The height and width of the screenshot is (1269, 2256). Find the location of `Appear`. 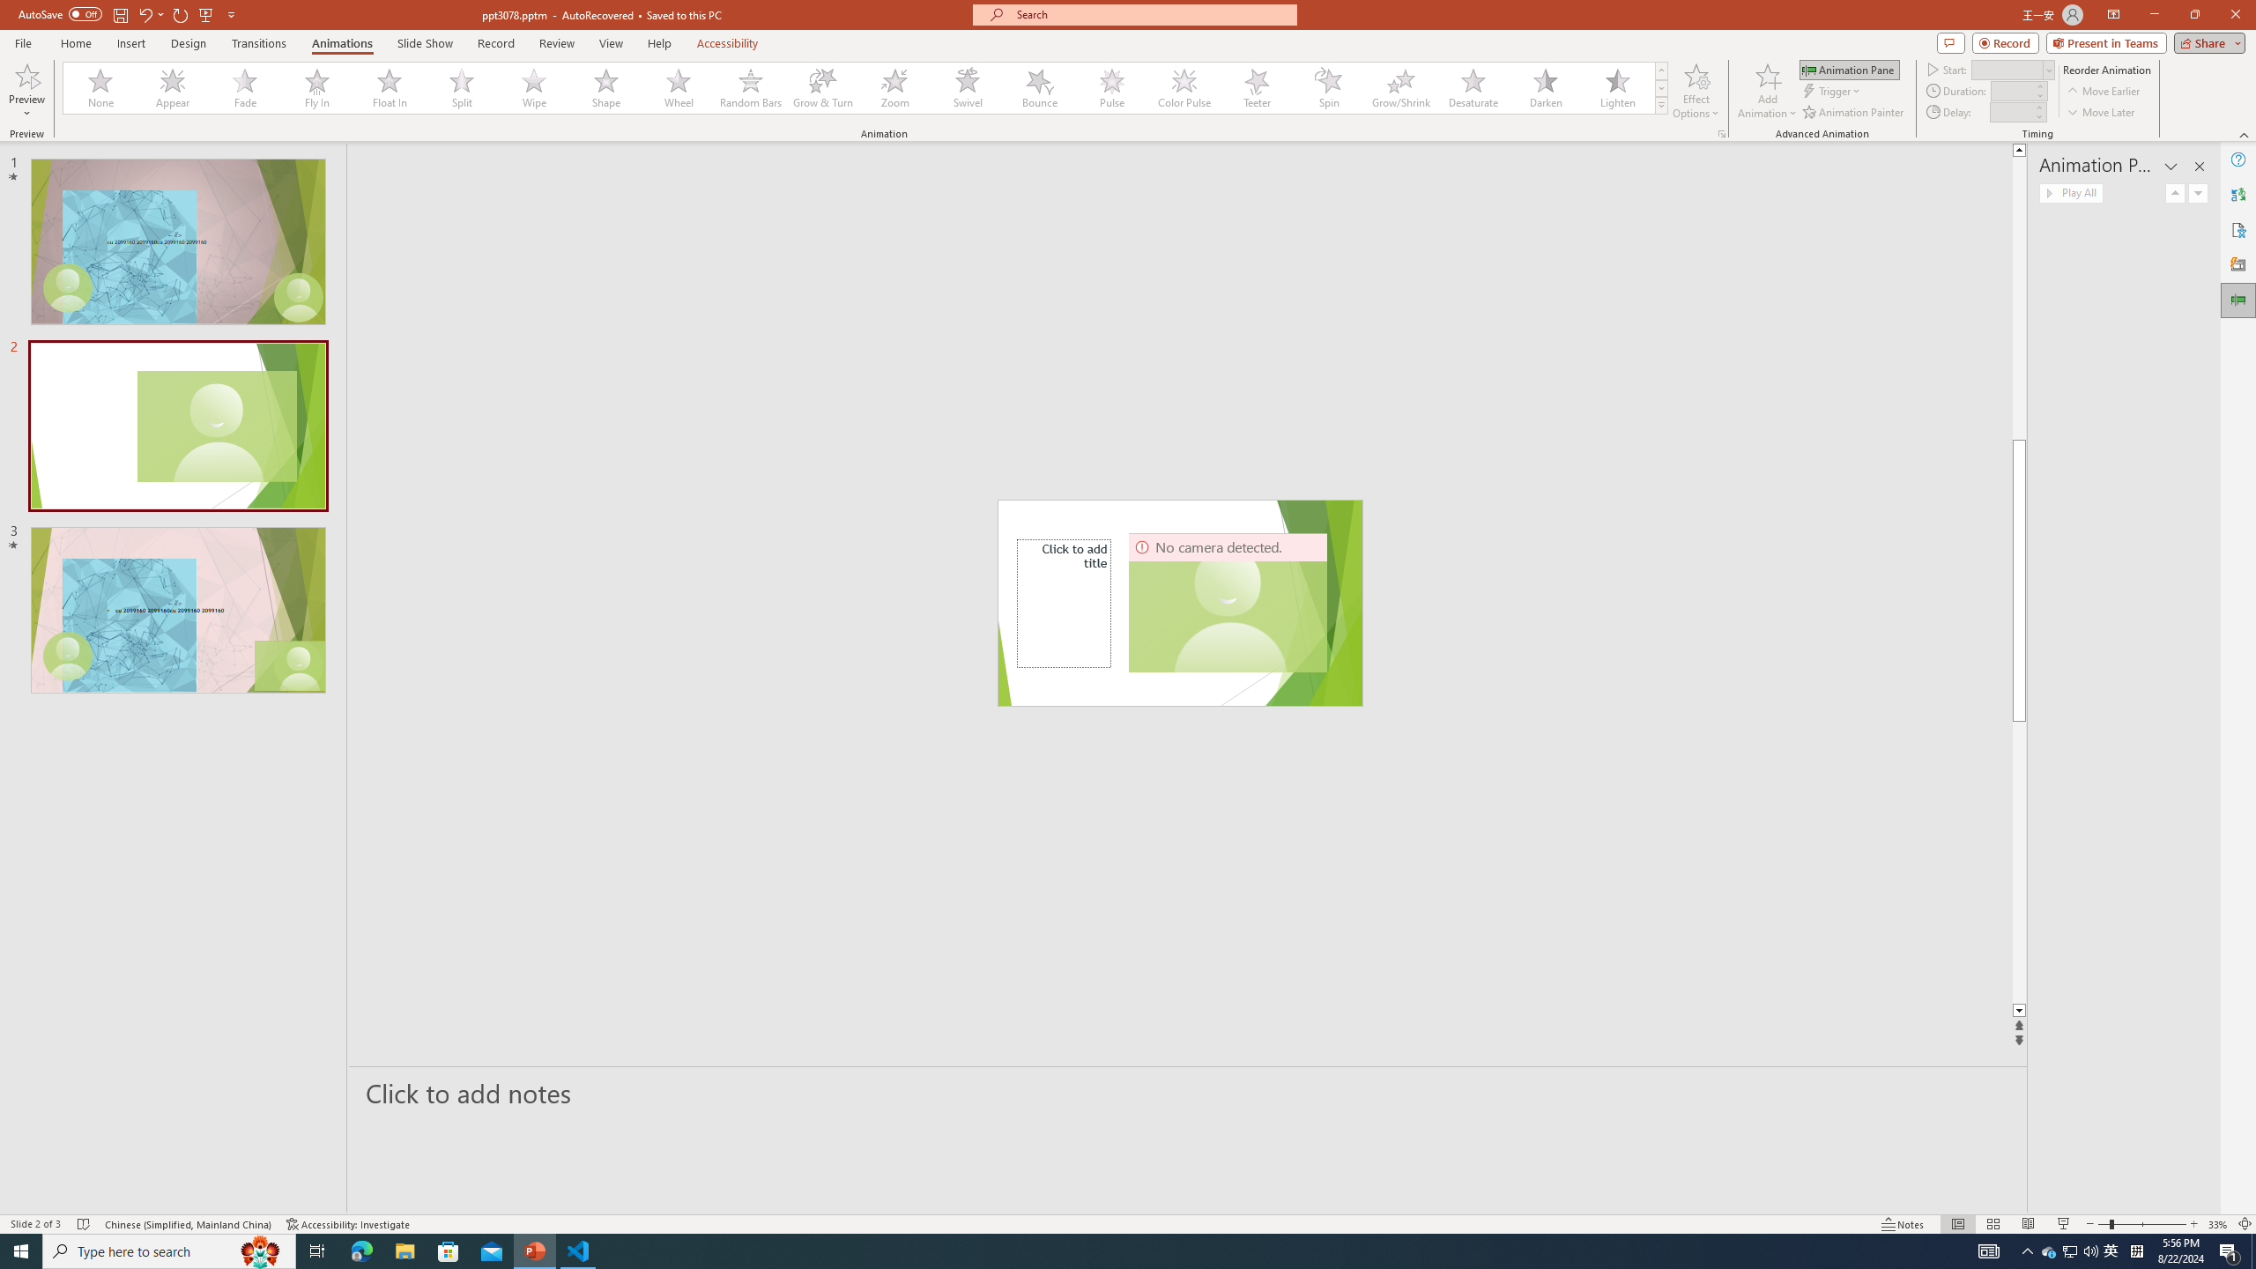

Appear is located at coordinates (174, 88).